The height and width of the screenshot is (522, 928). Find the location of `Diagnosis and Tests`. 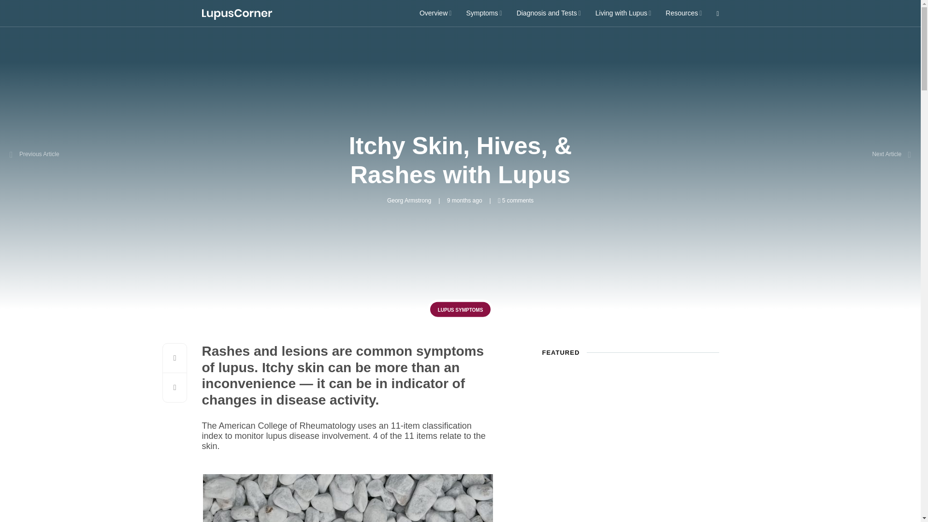

Diagnosis and Tests is located at coordinates (549, 13).